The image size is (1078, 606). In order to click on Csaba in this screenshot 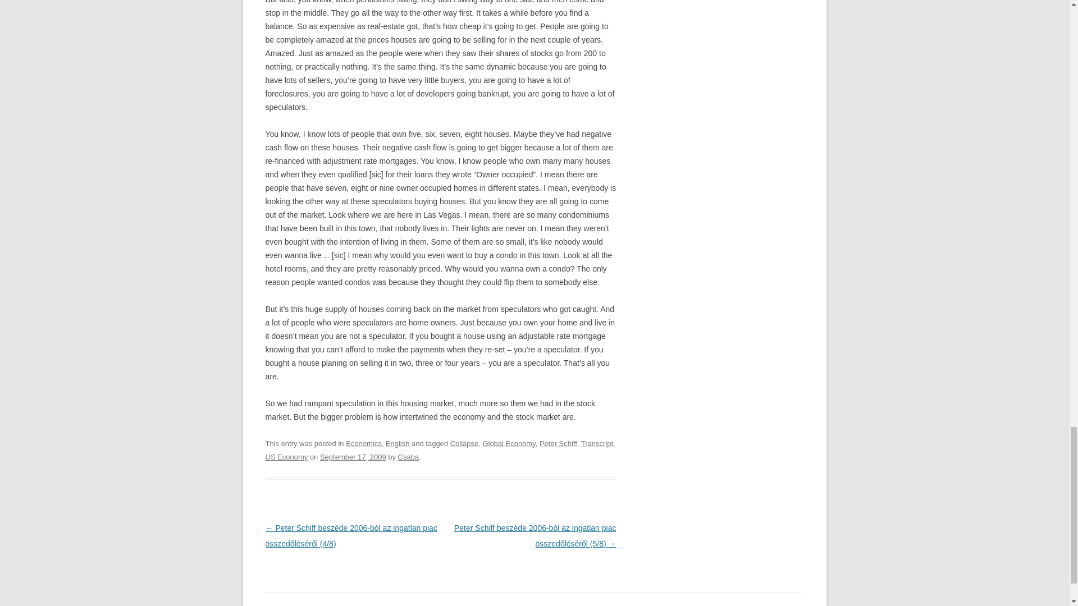, I will do `click(408, 457)`.